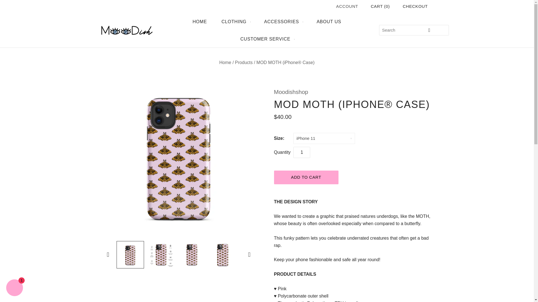 This screenshot has height=302, width=538. I want to click on CLOTHING, so click(235, 22).